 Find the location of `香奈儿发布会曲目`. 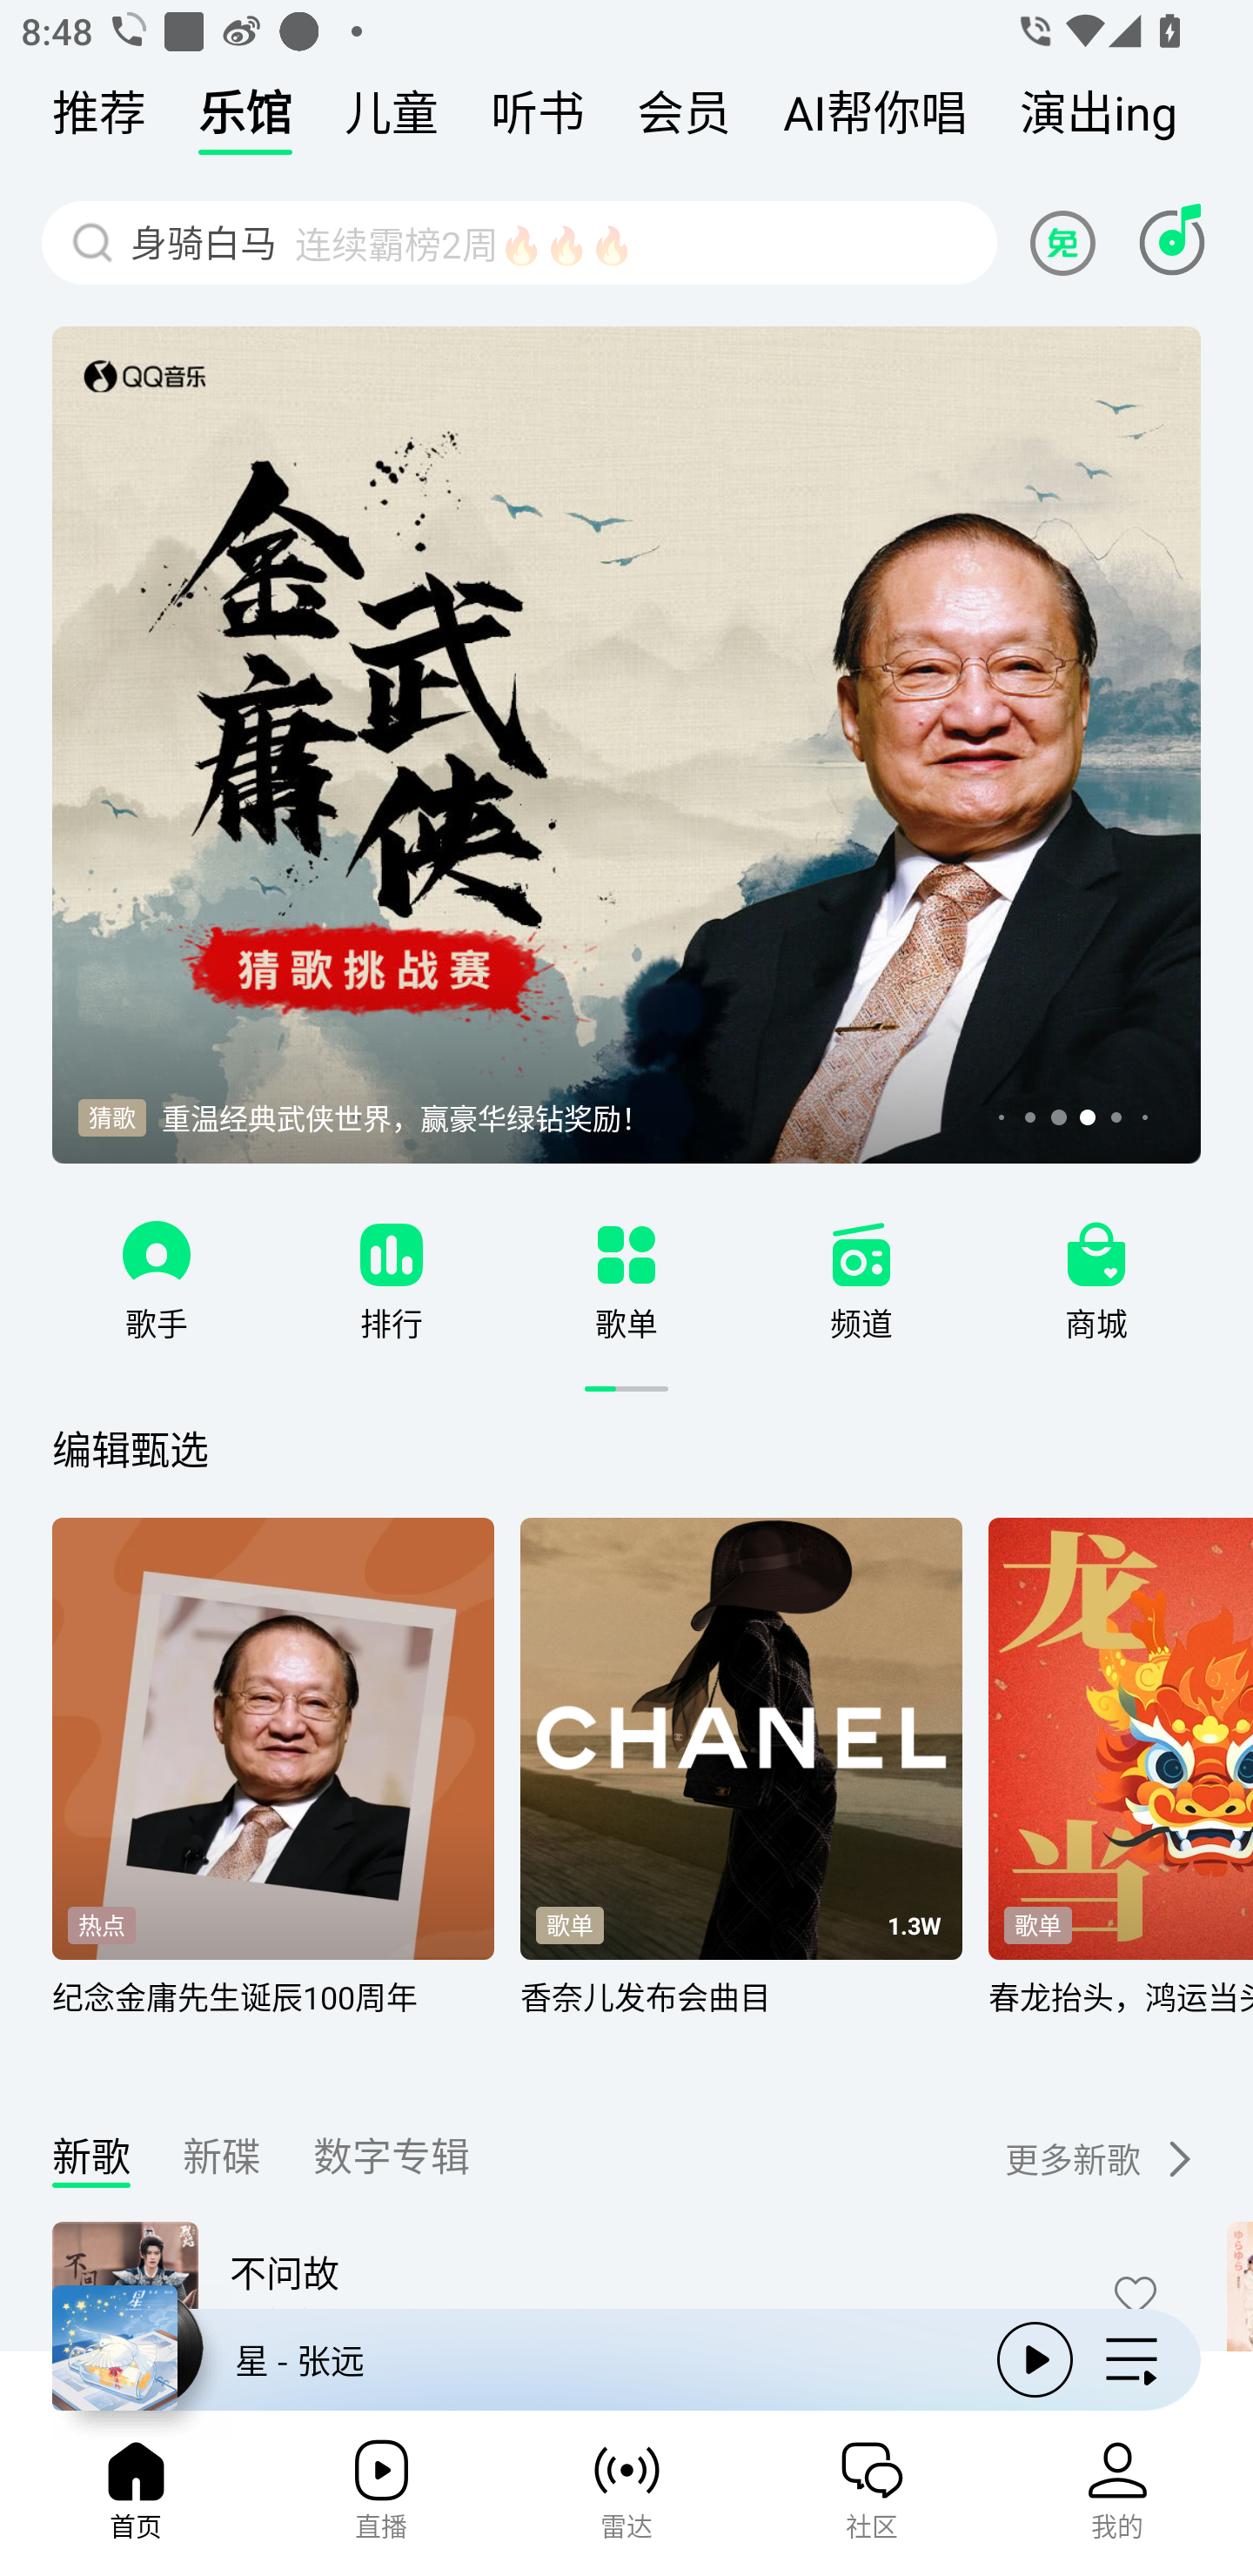

香奈儿发布会曲目 is located at coordinates (740, 2016).